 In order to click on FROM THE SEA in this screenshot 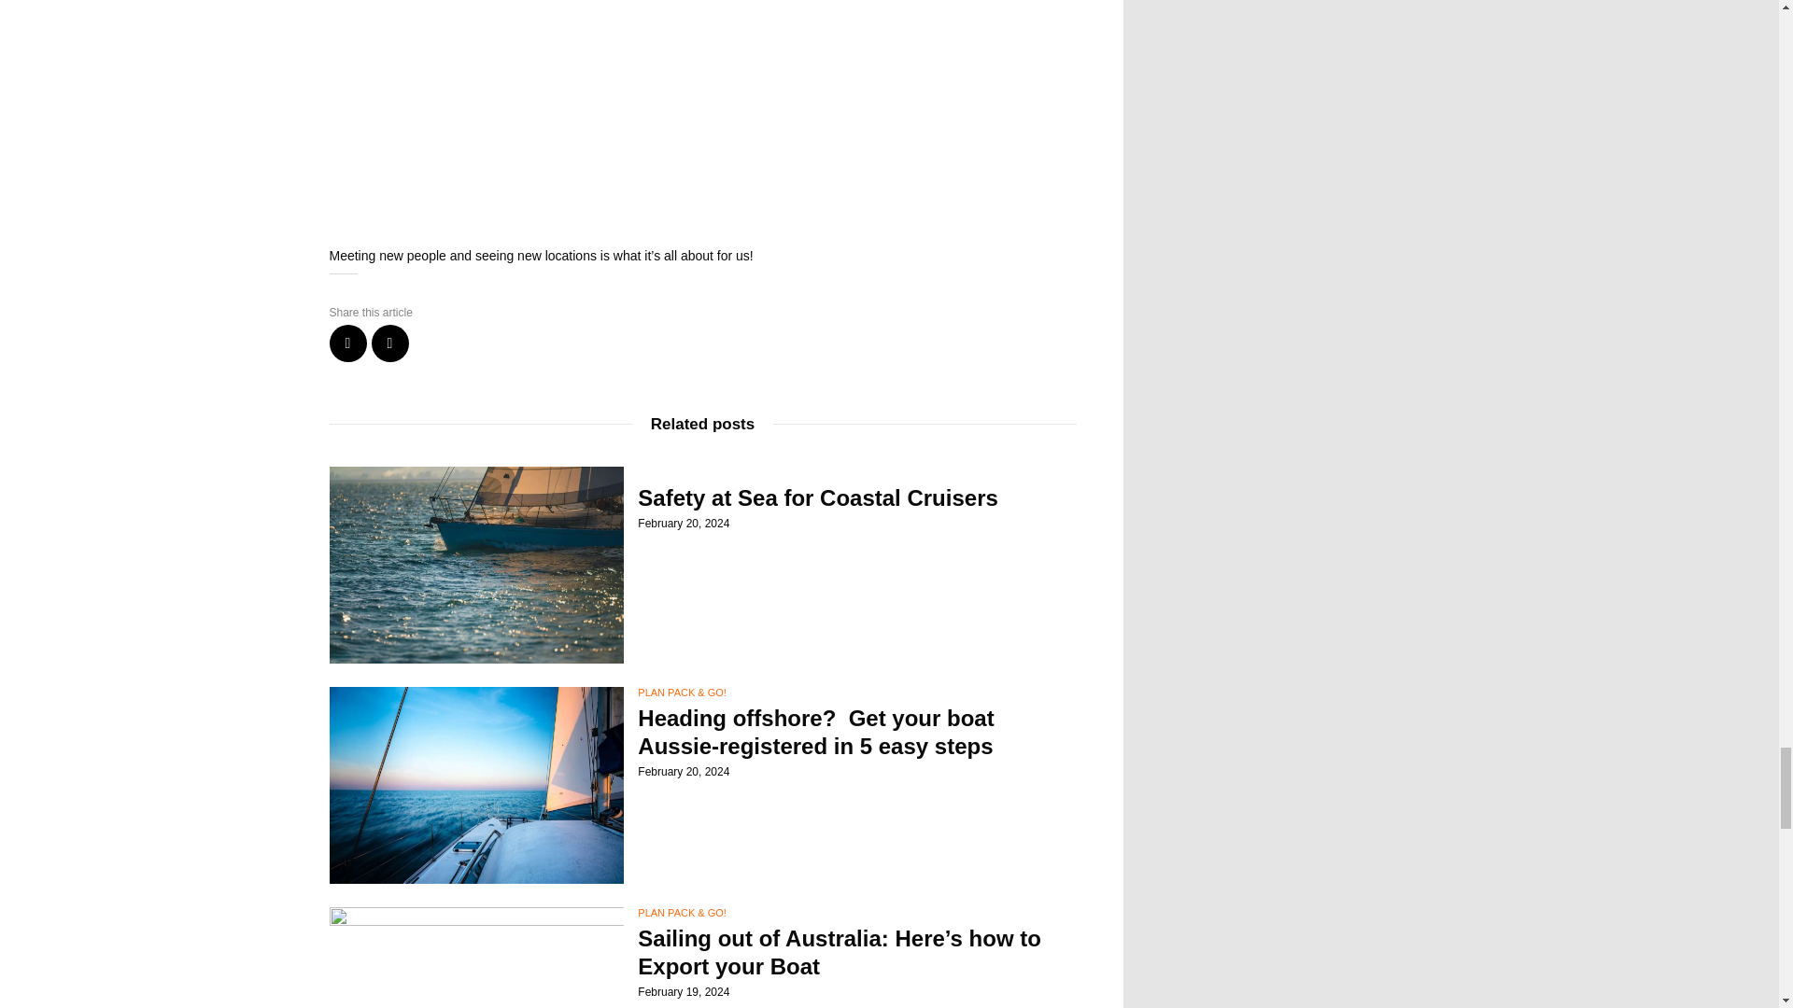, I will do `click(676, 472)`.